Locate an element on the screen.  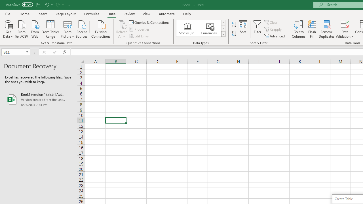
Remove Duplicates is located at coordinates (327, 29).